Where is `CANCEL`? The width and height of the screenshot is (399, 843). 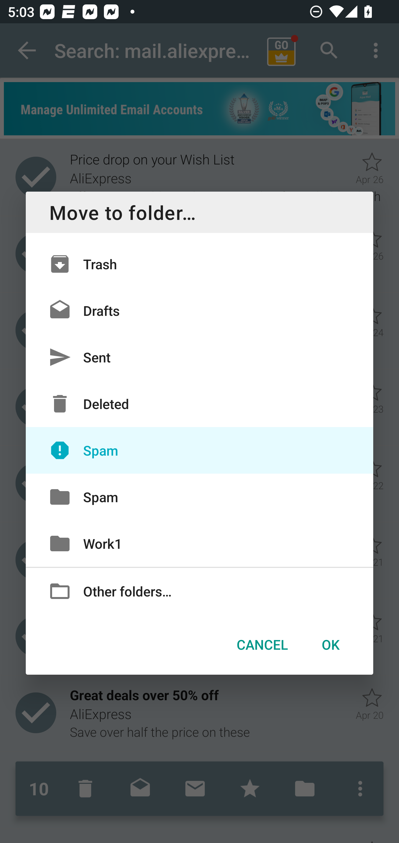 CANCEL is located at coordinates (262, 645).